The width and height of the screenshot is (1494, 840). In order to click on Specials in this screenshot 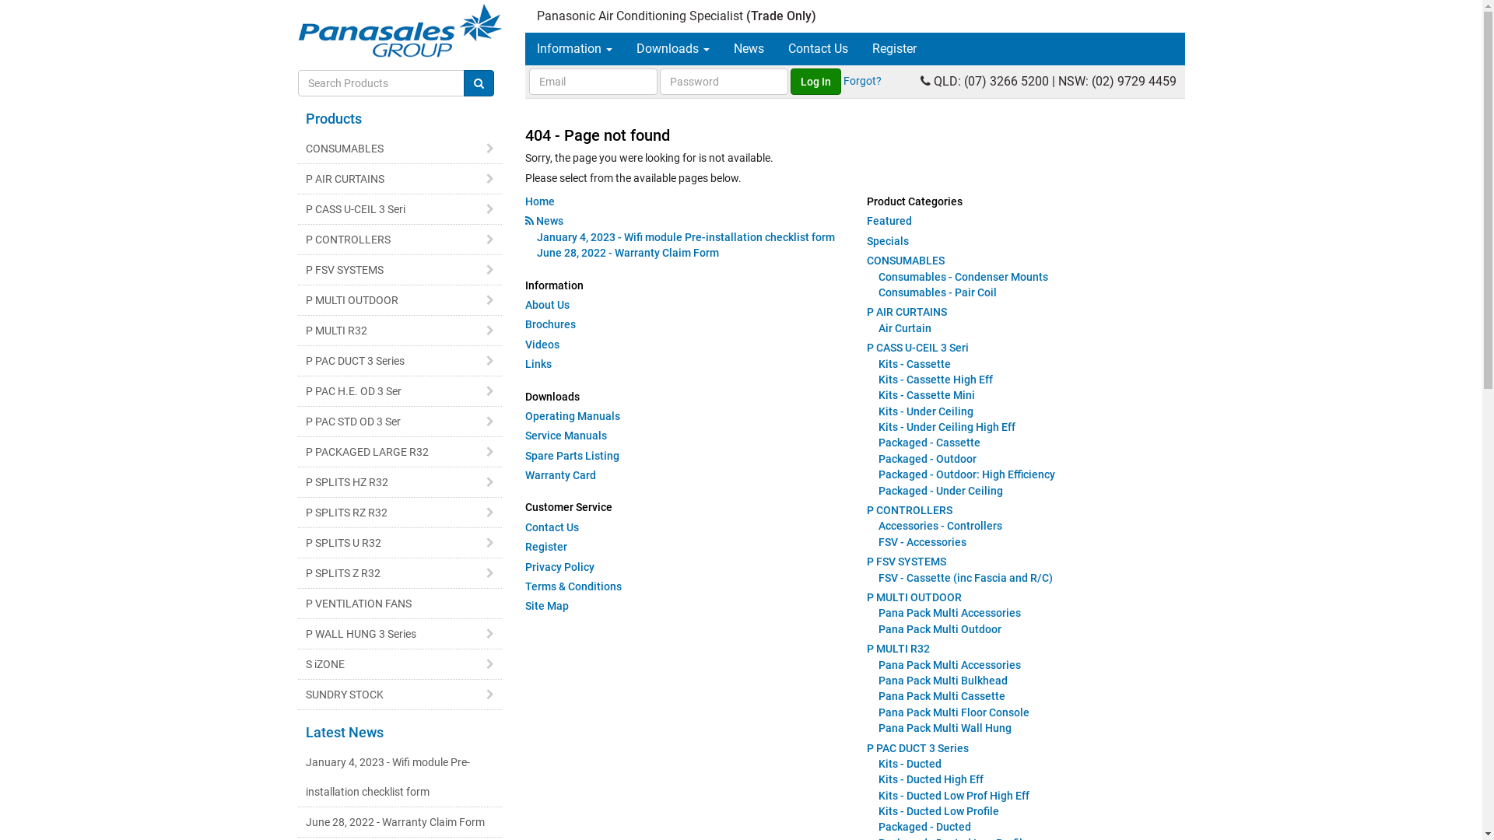, I will do `click(888, 241)`.